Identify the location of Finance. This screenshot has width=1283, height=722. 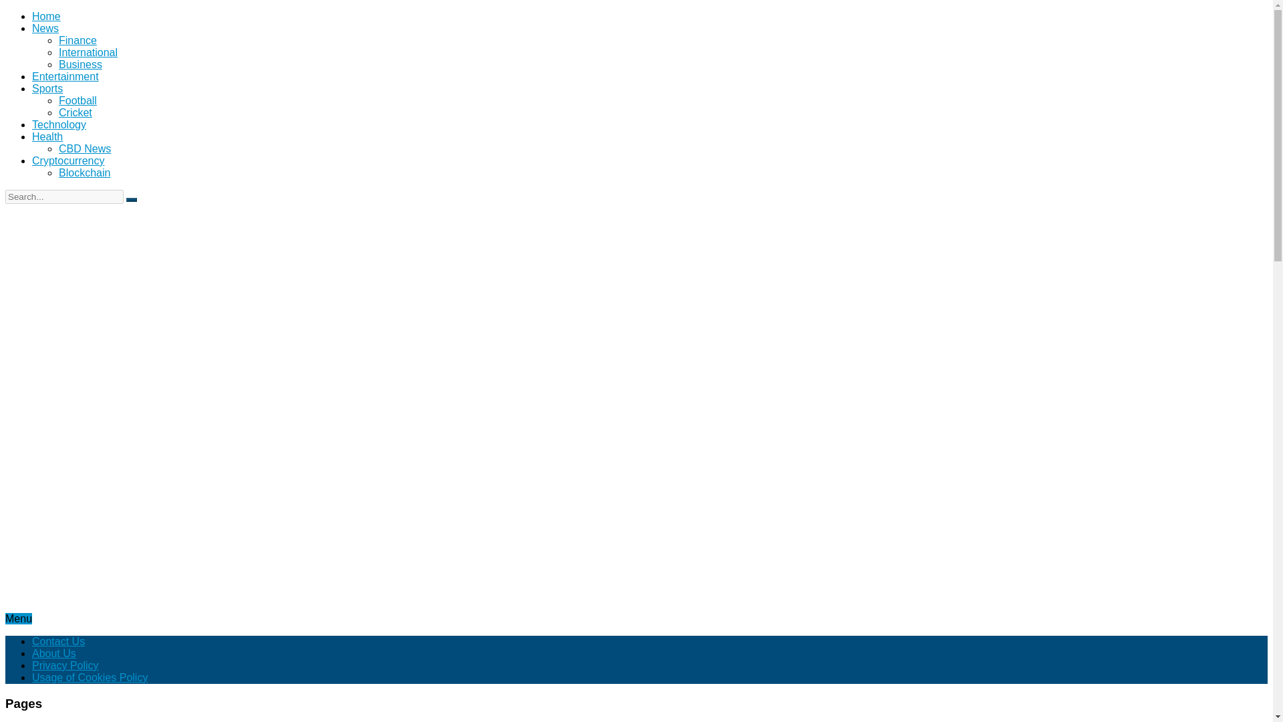
(78, 40).